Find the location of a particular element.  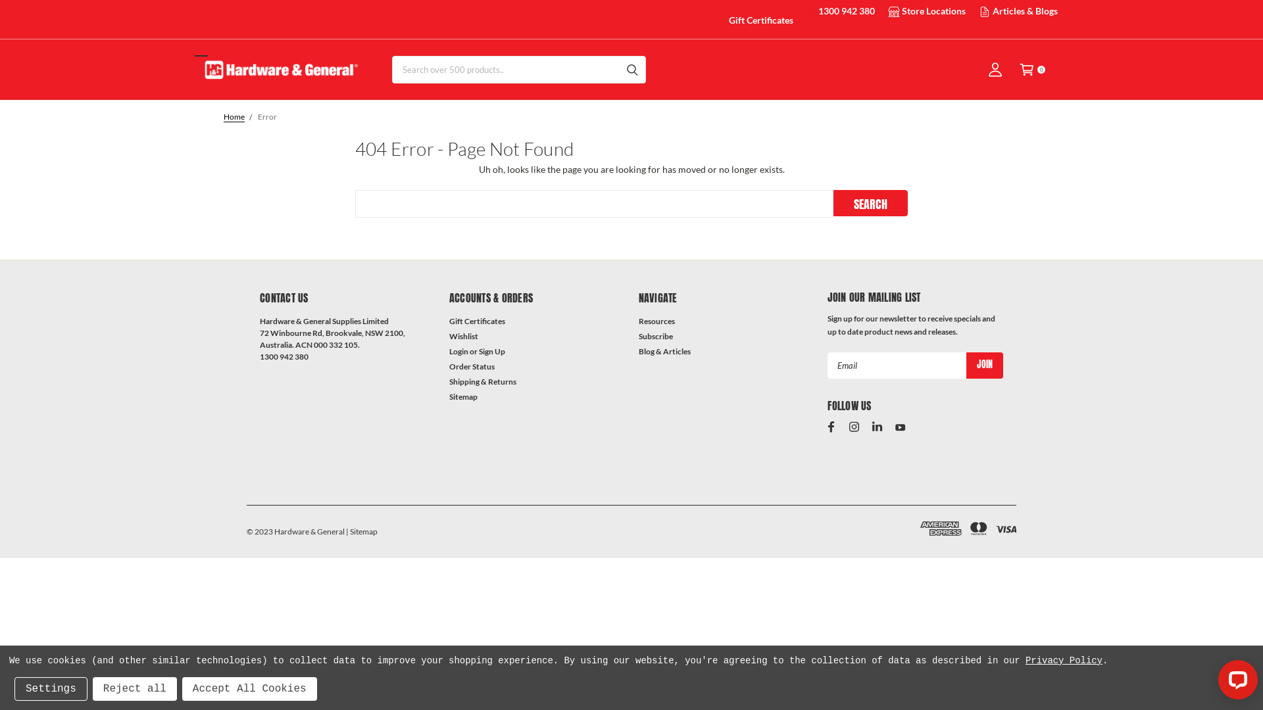

Store Locations is located at coordinates (934, 11).